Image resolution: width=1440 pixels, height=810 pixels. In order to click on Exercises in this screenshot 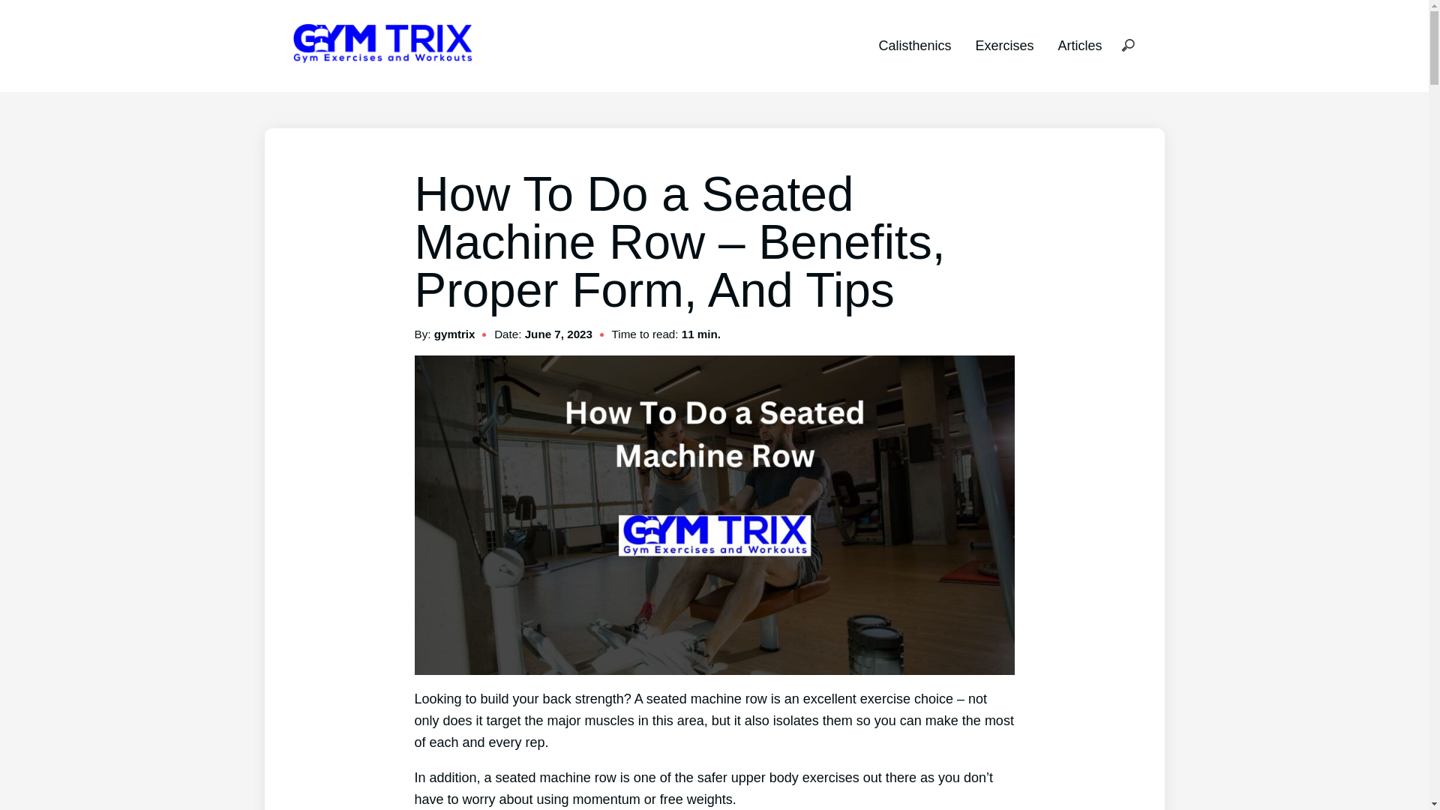, I will do `click(1003, 45)`.